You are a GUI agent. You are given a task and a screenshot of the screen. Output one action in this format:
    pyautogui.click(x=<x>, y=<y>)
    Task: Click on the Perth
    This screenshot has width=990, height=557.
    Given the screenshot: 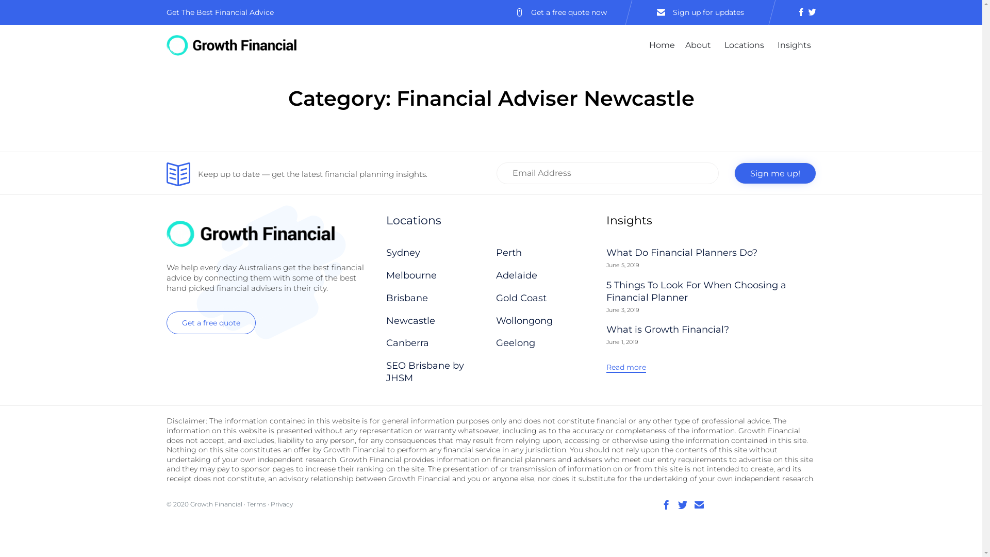 What is the action you would take?
    pyautogui.click(x=546, y=253)
    